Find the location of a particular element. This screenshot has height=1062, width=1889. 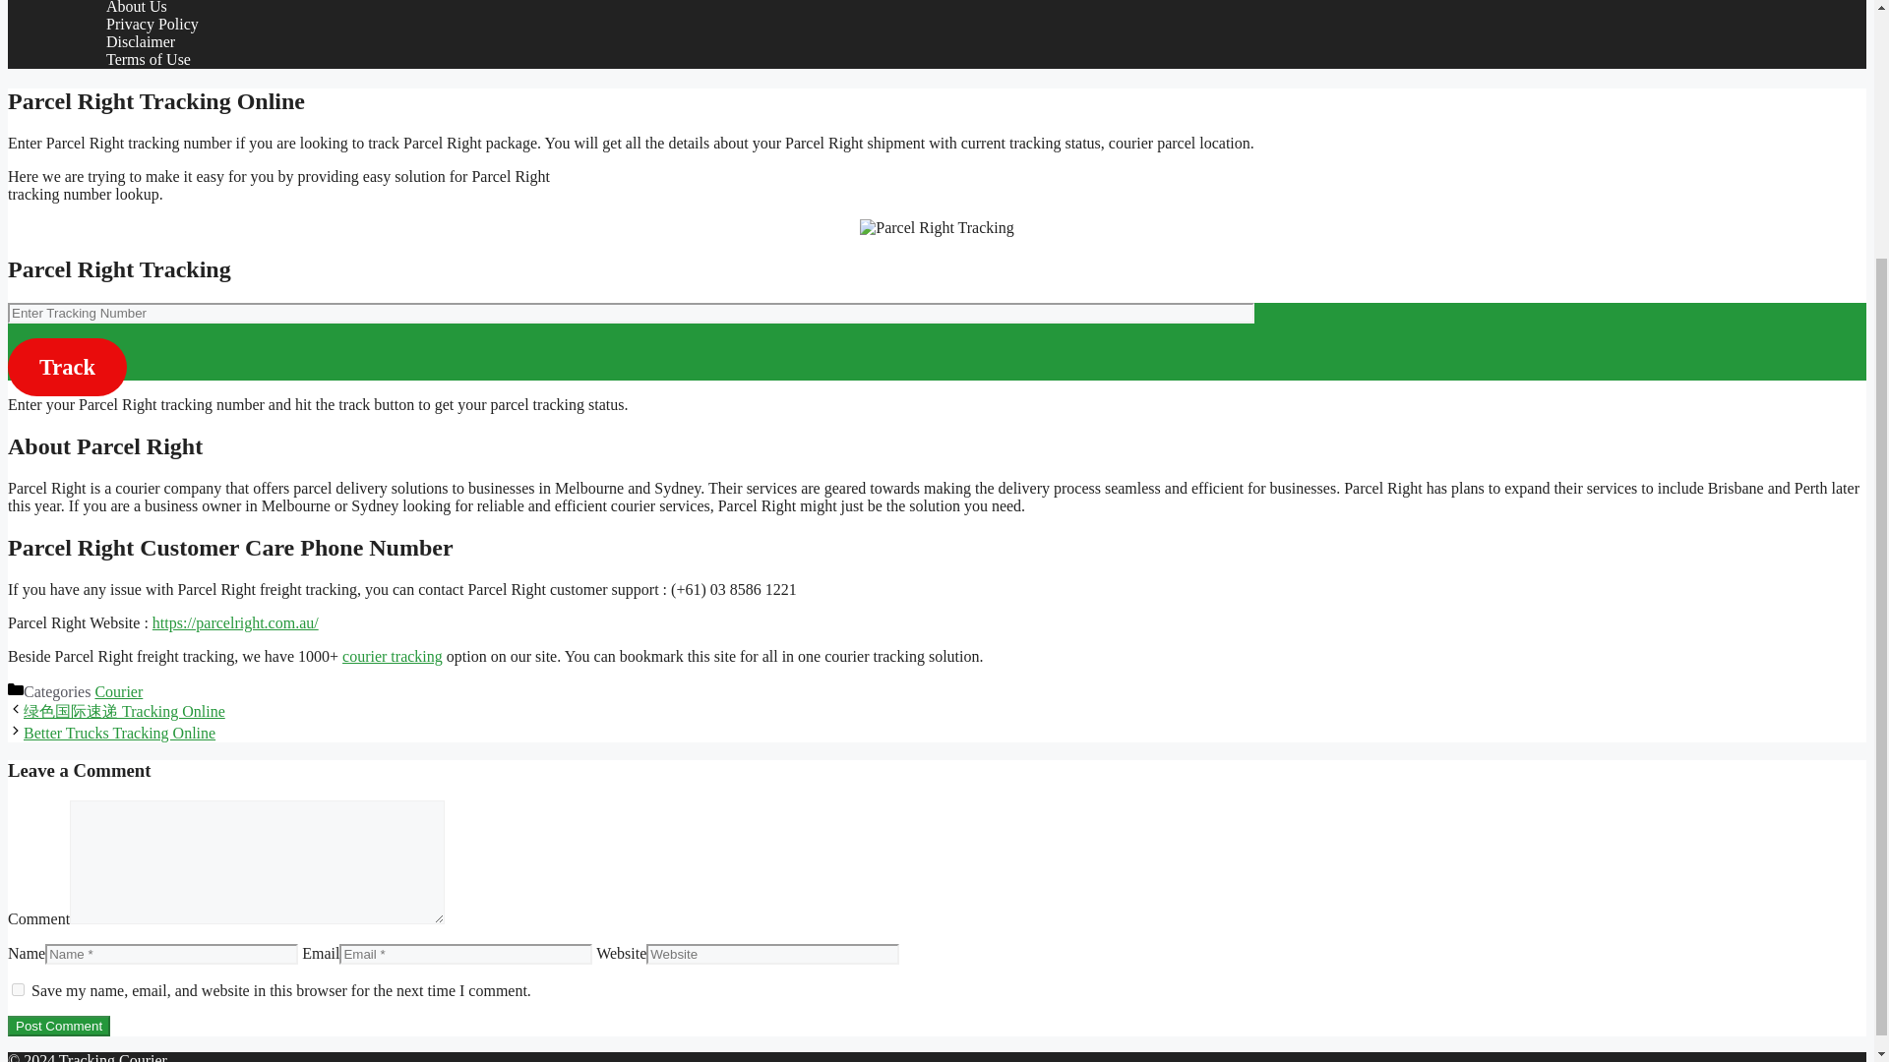

Courier is located at coordinates (118, 691).